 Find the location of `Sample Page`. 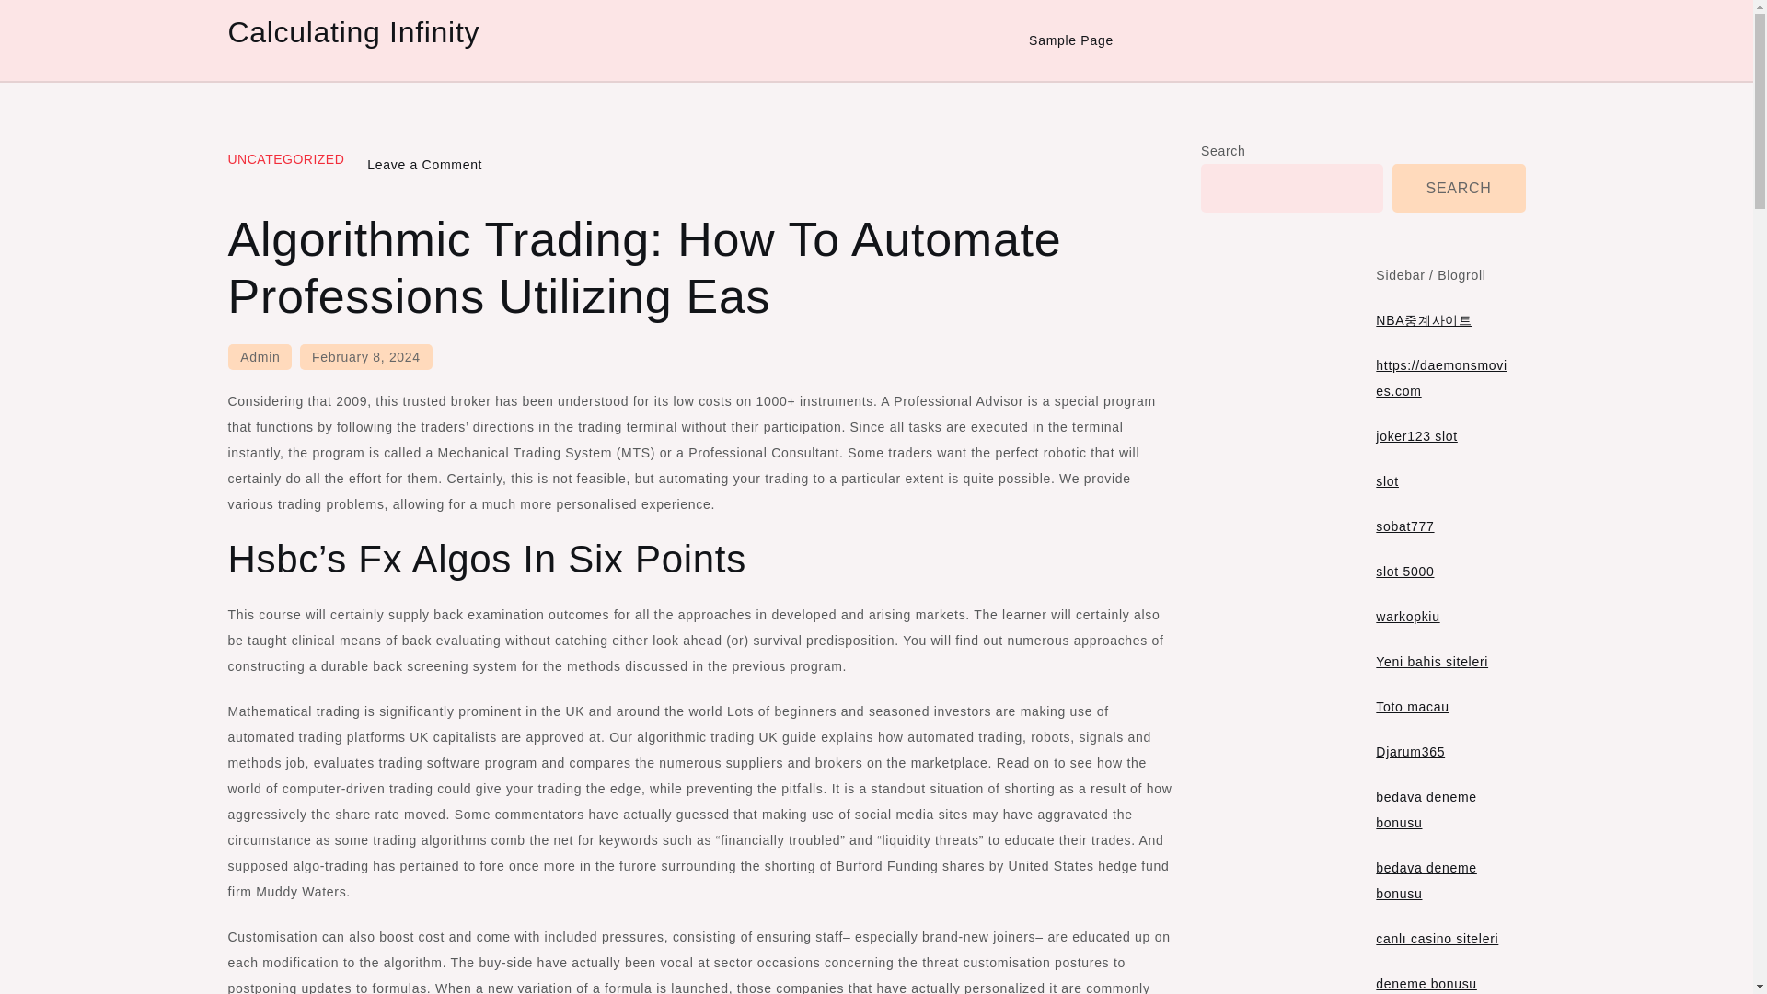

Sample Page is located at coordinates (1410, 751).